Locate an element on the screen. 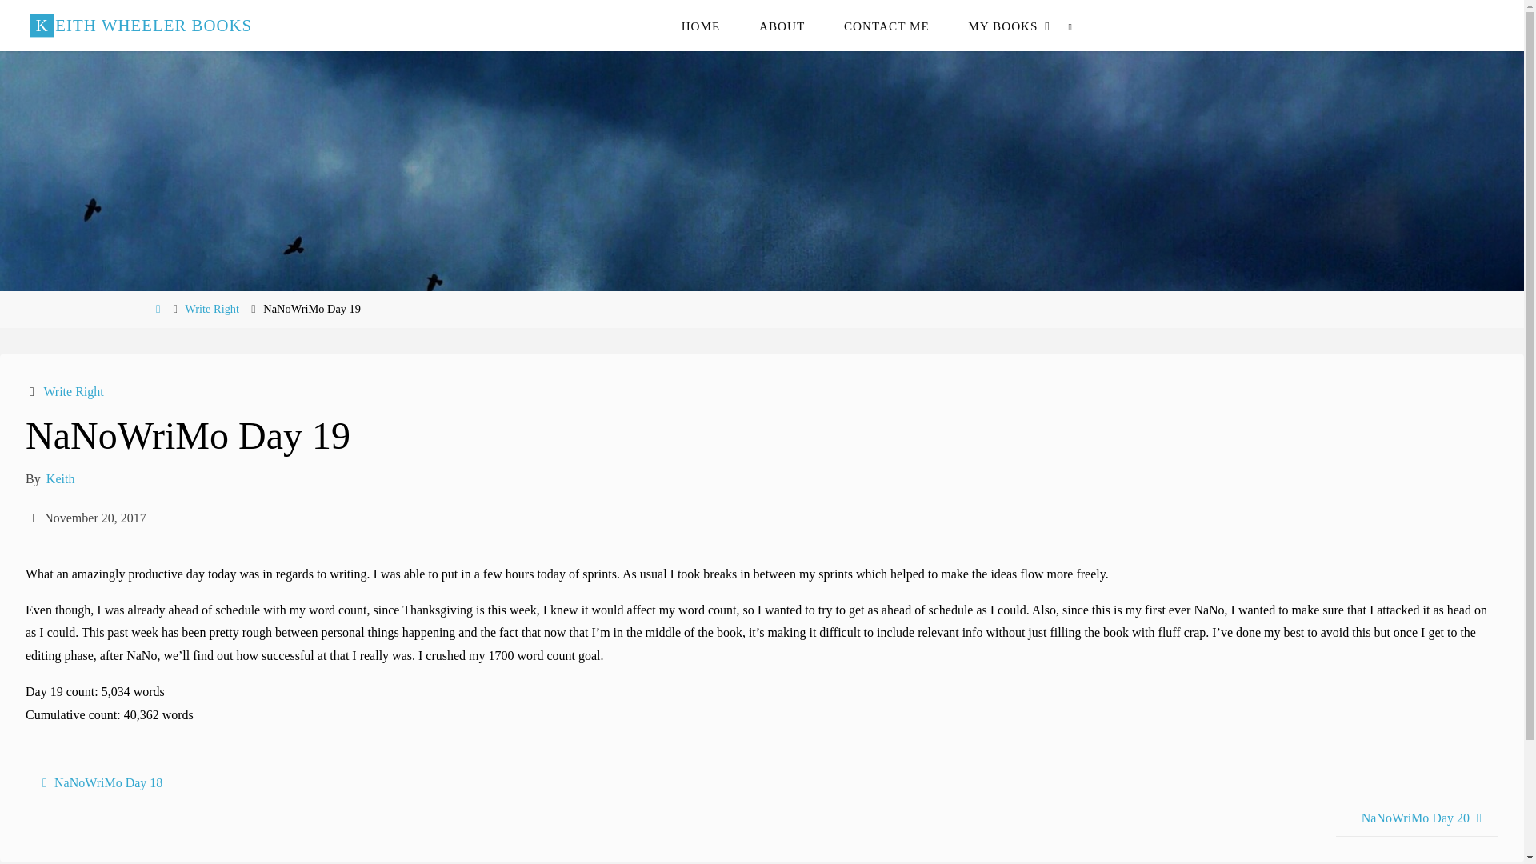 This screenshot has width=1536, height=864. CONTACT ME is located at coordinates (886, 26).